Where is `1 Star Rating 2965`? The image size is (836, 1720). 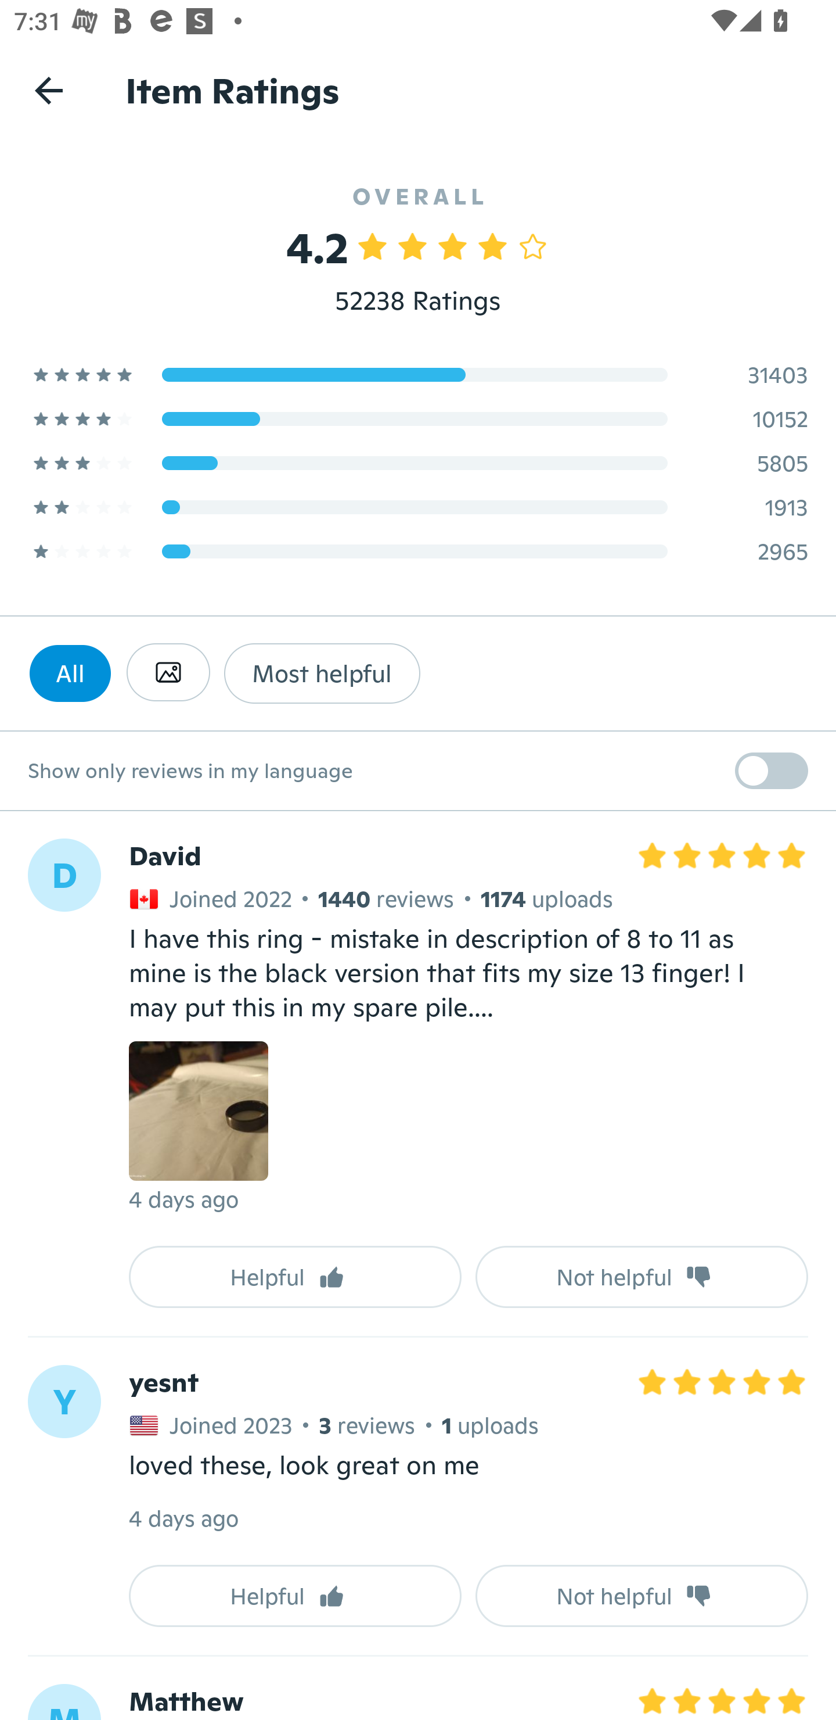 1 Star Rating 2965 is located at coordinates (418, 551).